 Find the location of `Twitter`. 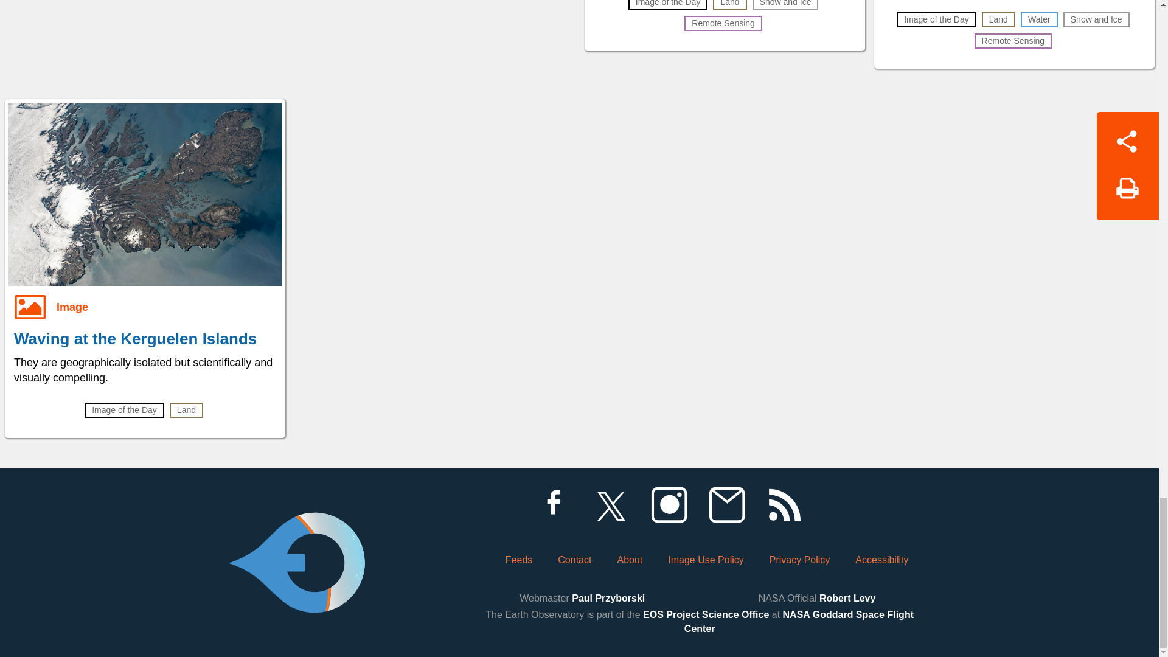

Twitter is located at coordinates (611, 505).